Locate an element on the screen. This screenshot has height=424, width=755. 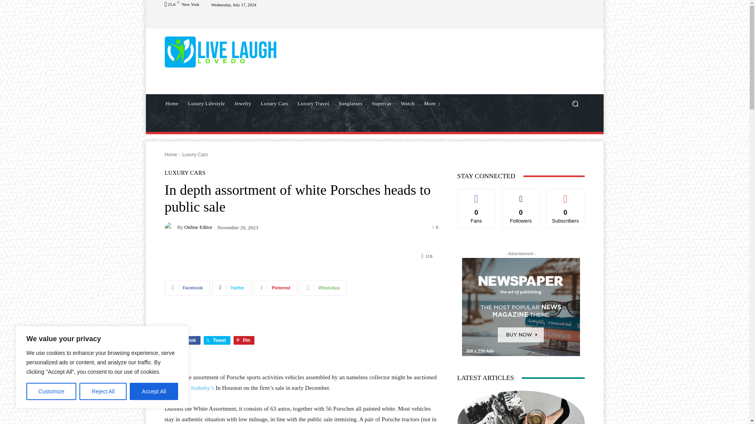
Pinterest is located at coordinates (275, 287).